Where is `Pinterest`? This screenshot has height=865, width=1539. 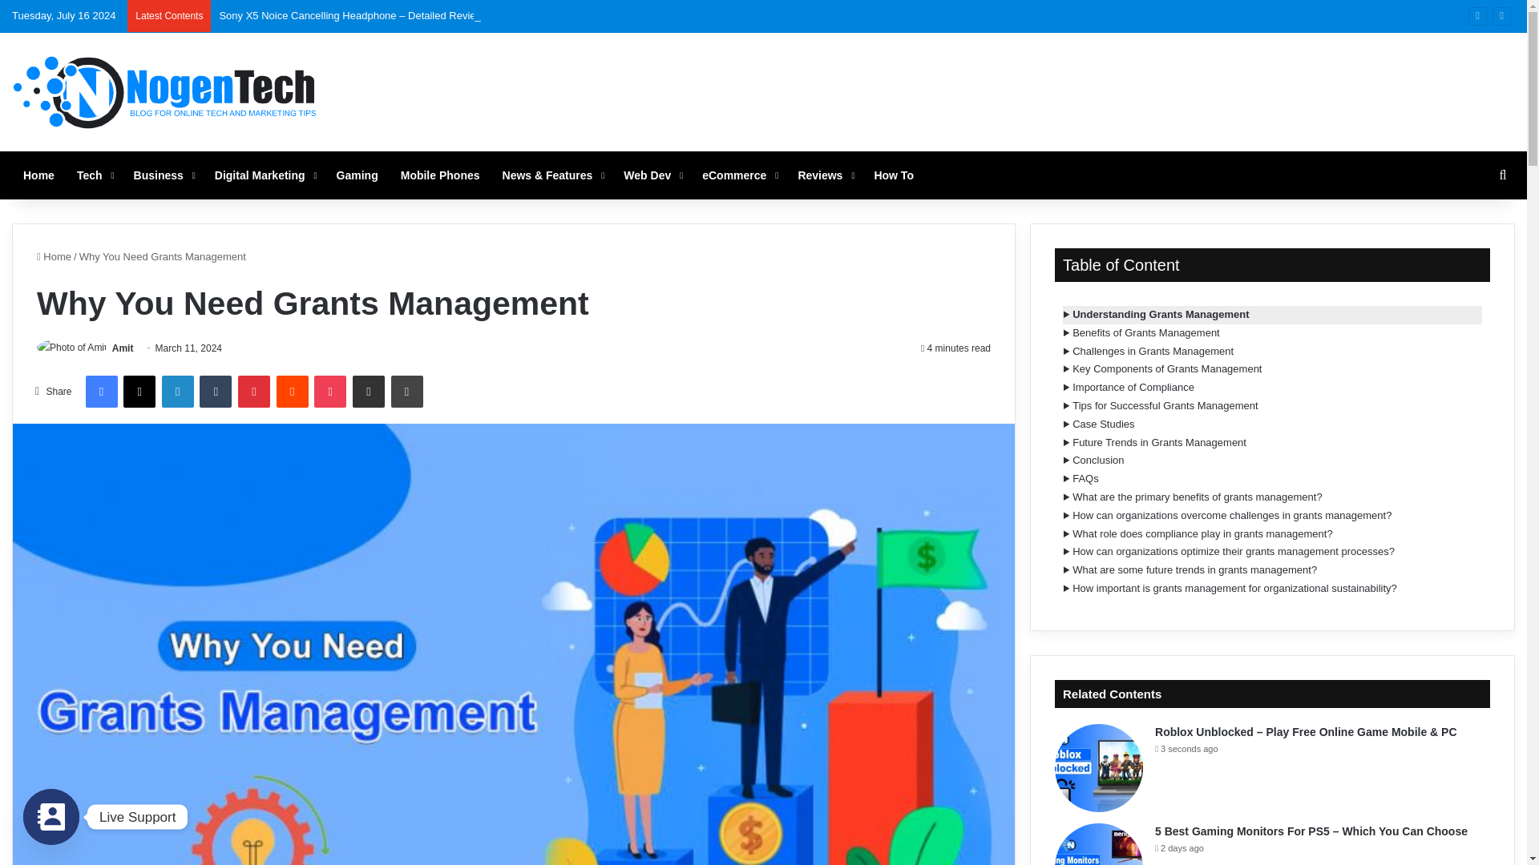 Pinterest is located at coordinates (254, 391).